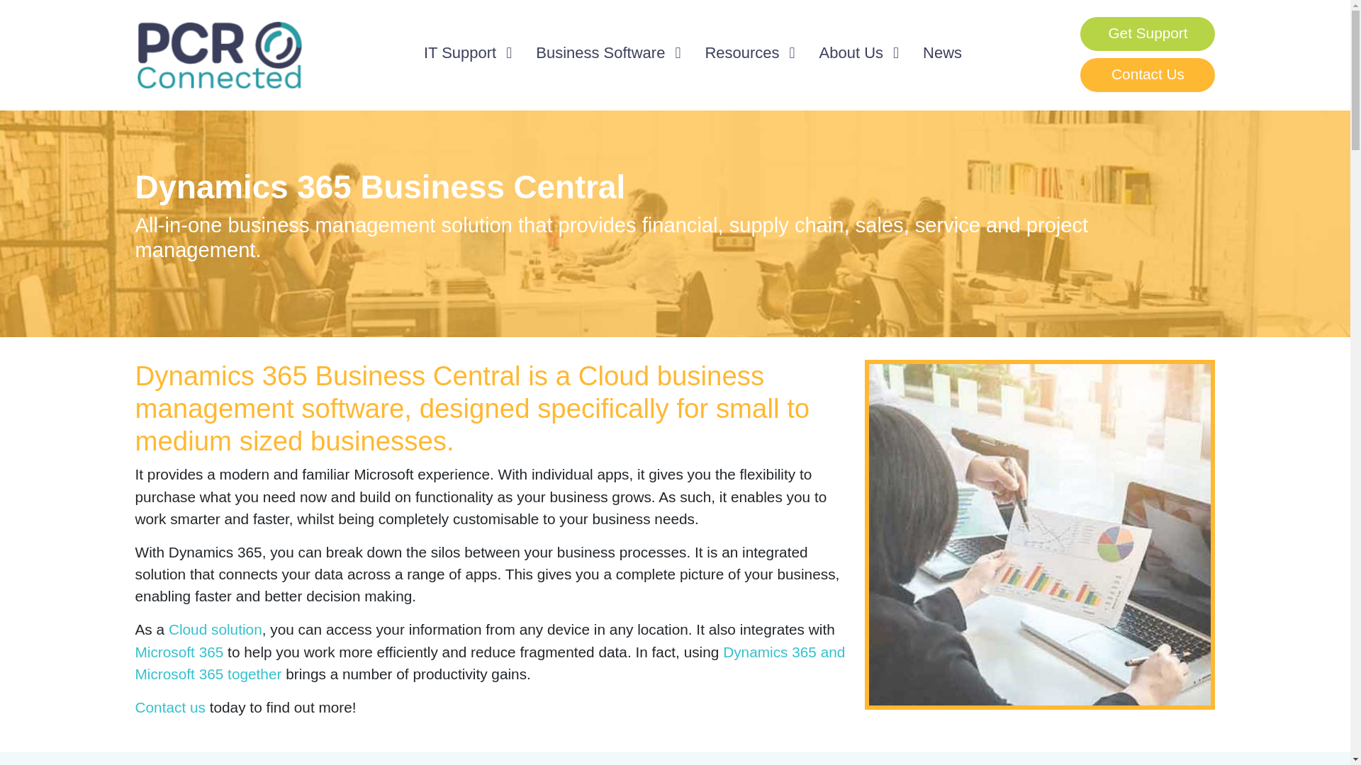 This screenshot has height=765, width=1361. Describe the element at coordinates (749, 52) in the screenshot. I see `Resources` at that location.